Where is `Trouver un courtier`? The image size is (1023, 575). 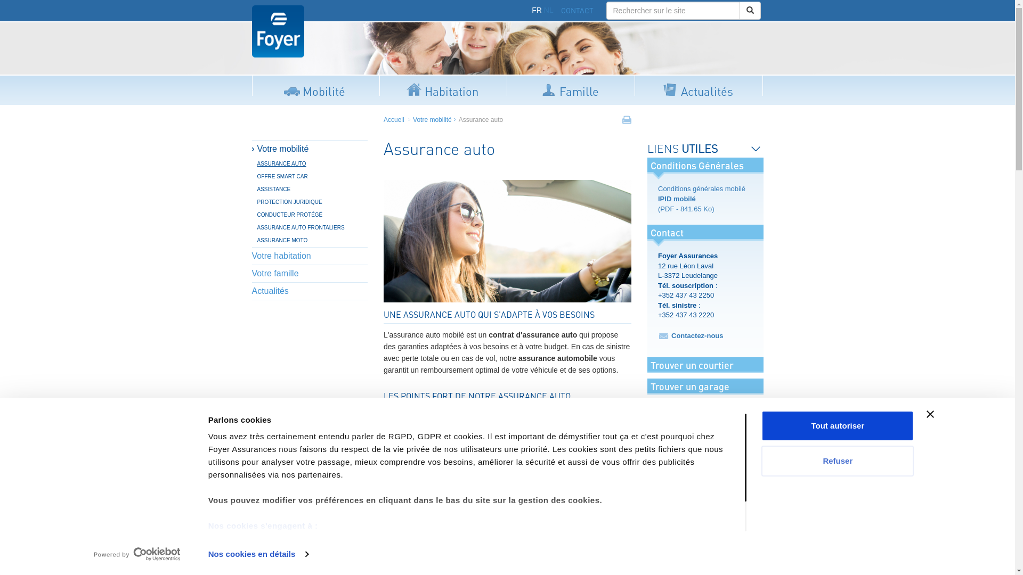
Trouver un courtier is located at coordinates (692, 365).